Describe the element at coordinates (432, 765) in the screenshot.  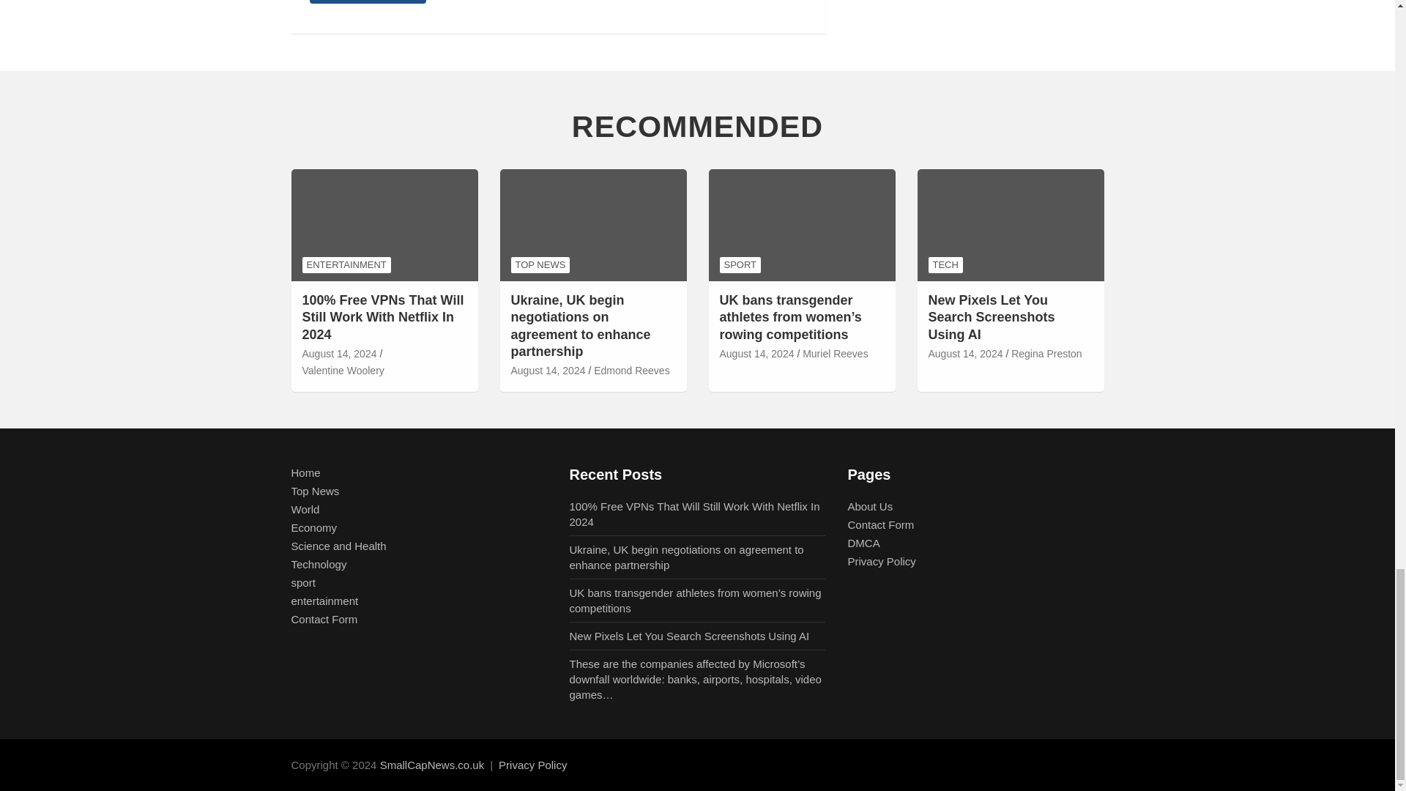
I see `SmallCapNews.co.uk` at that location.